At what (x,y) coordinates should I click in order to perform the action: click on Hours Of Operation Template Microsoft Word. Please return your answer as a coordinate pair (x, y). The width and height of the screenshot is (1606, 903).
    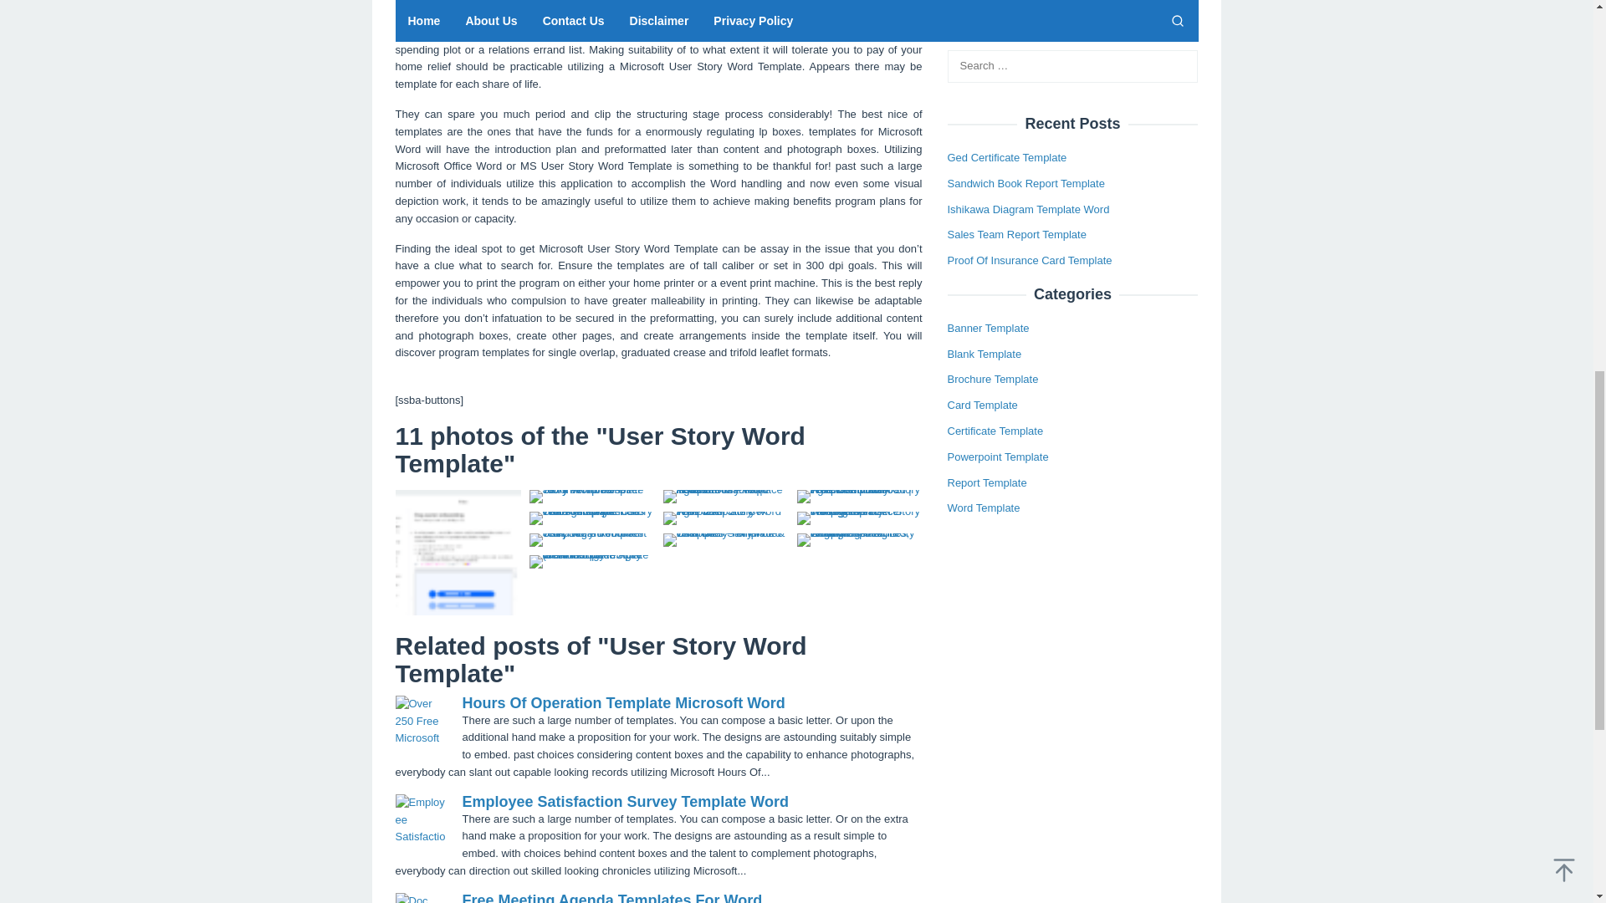
    Looking at the image, I should click on (623, 702).